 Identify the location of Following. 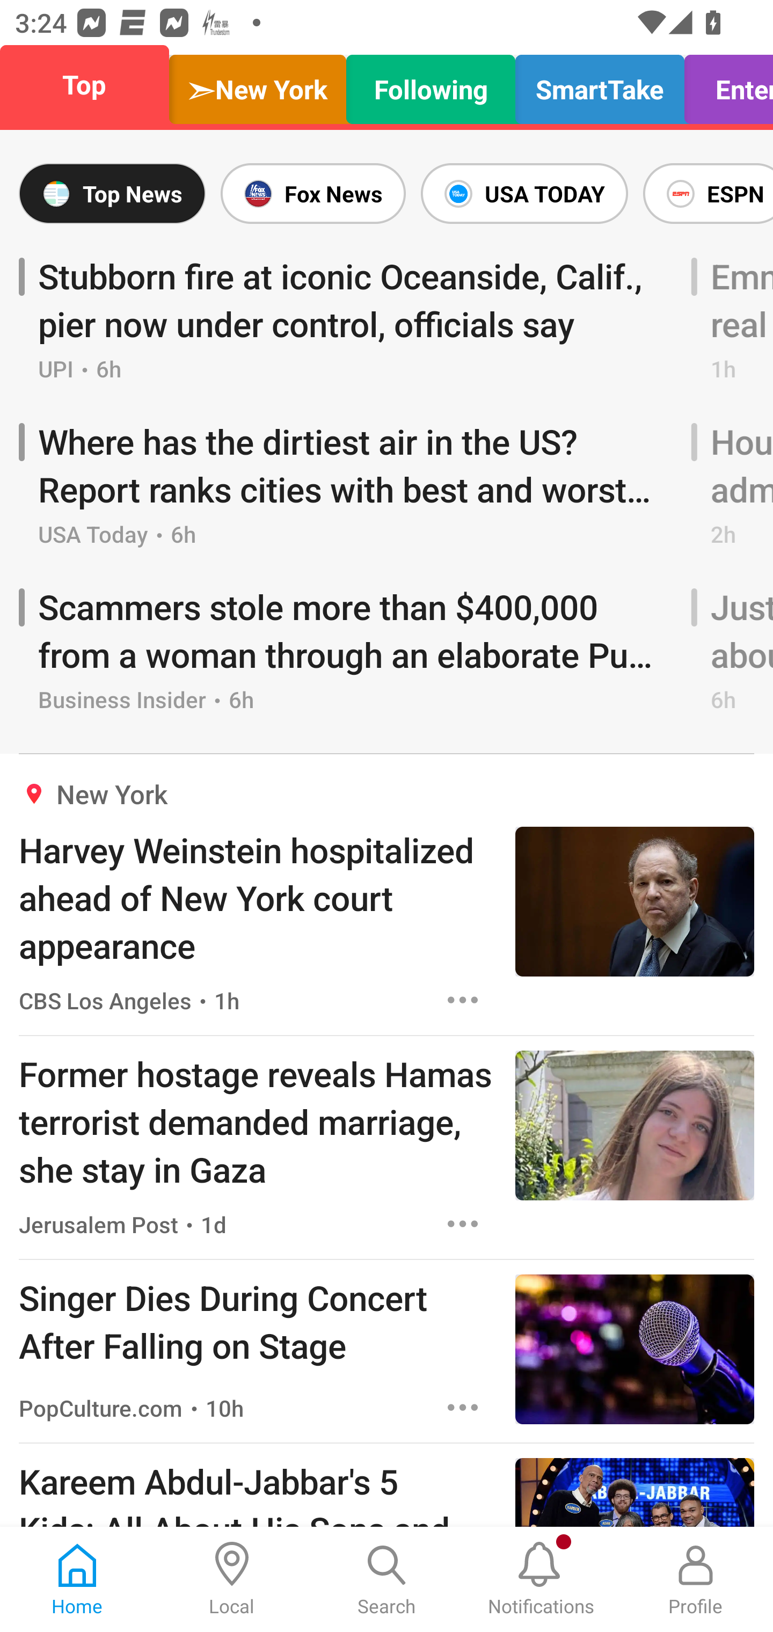
(431, 85).